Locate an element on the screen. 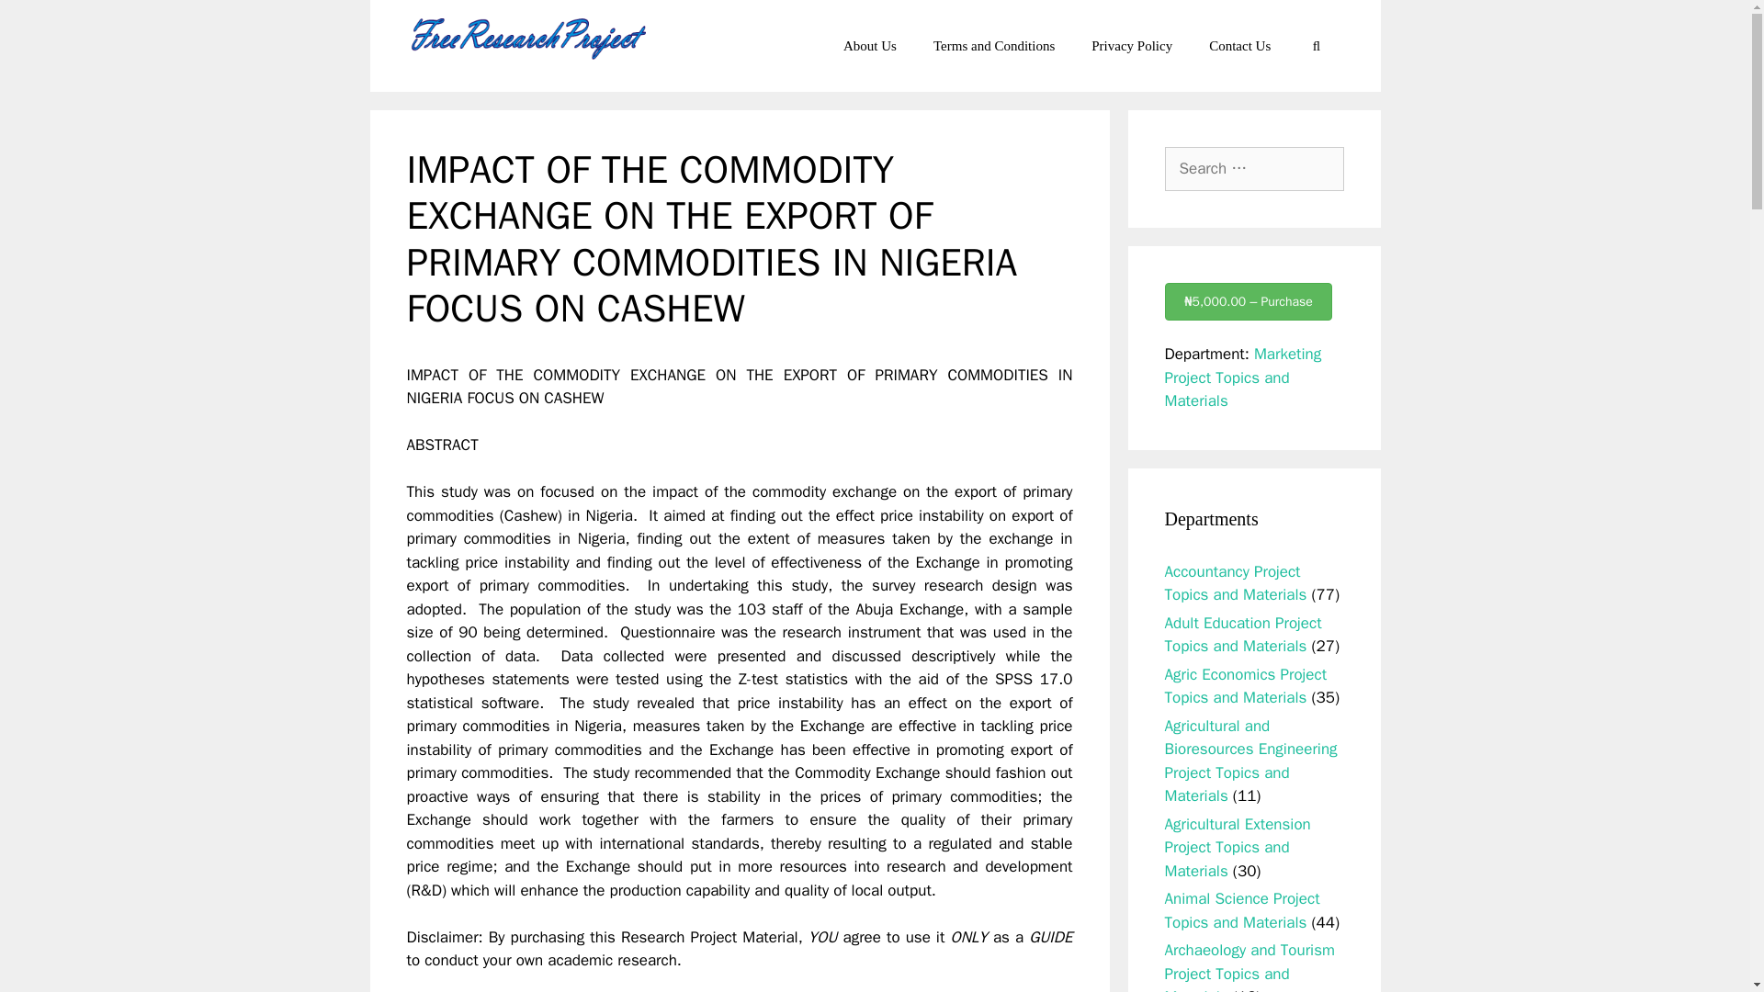 The height and width of the screenshot is (992, 1764). Agricultural Extension Project Topics and Materials is located at coordinates (1237, 847).